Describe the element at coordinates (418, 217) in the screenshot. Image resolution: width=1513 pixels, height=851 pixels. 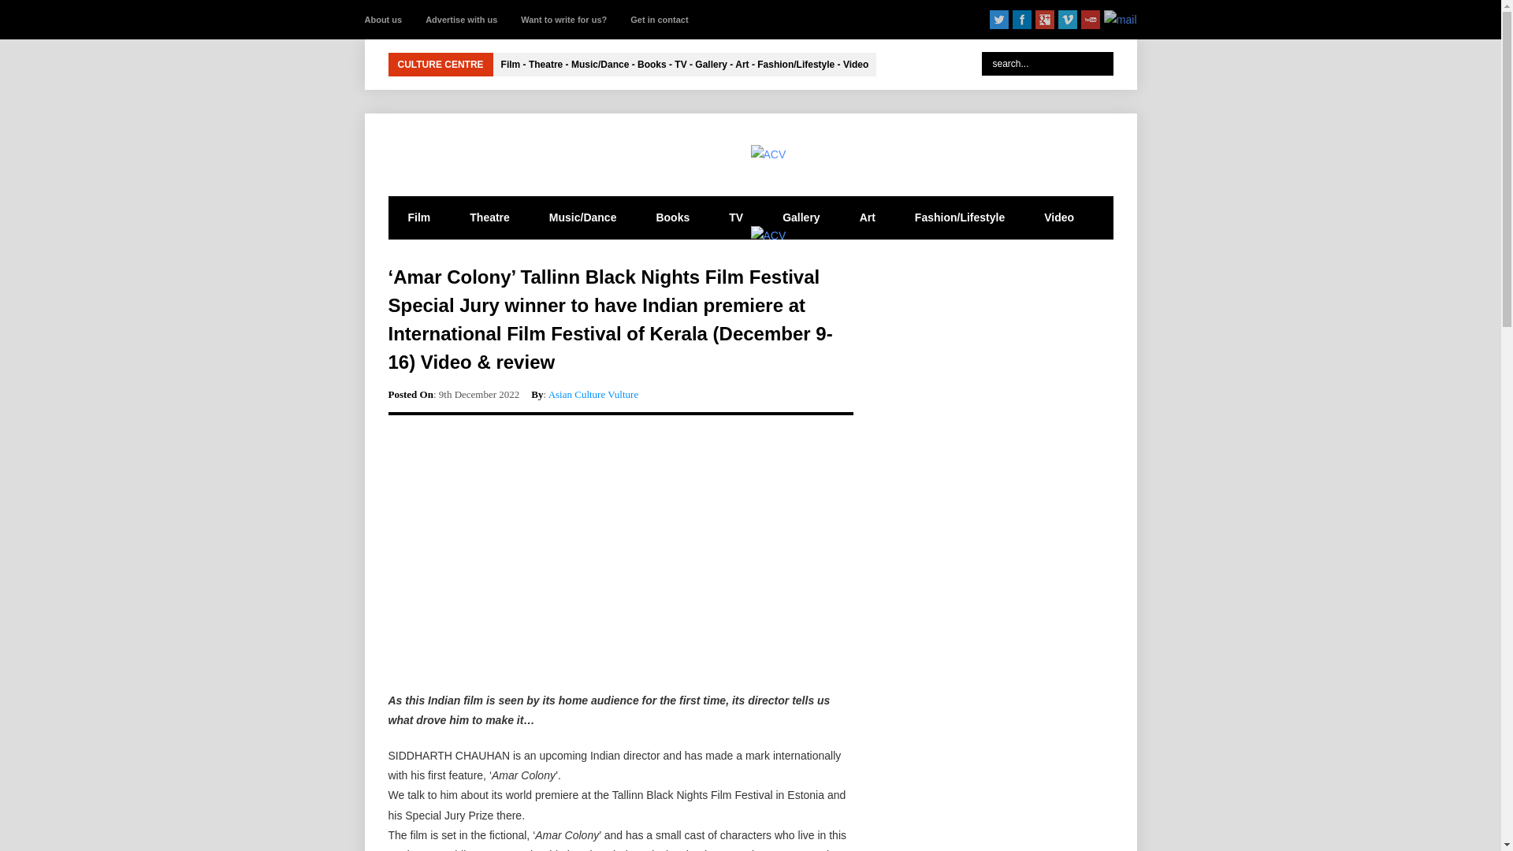
I see `Film` at that location.